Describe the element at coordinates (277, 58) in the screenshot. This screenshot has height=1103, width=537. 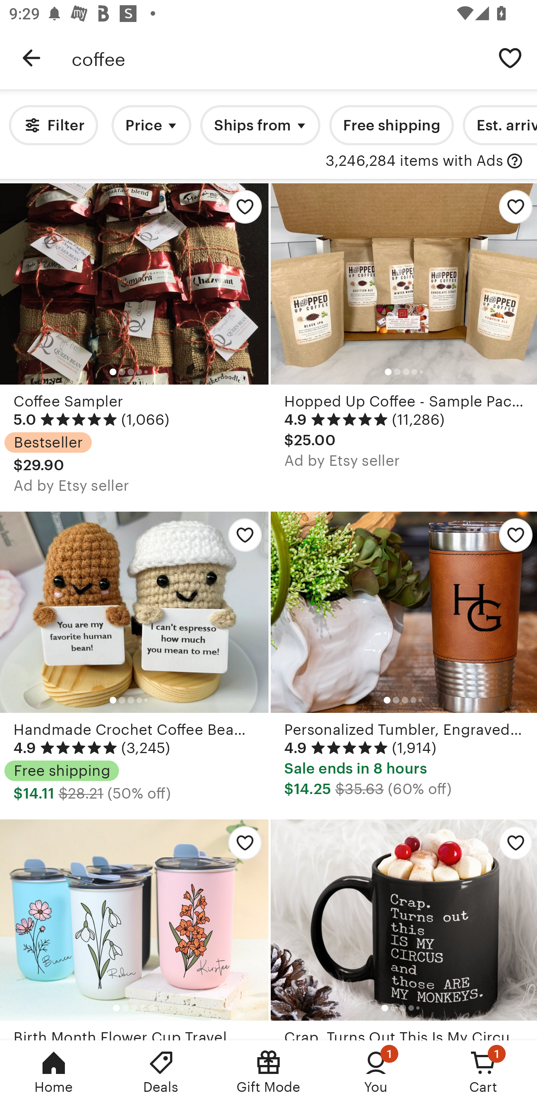
I see `coffee` at that location.